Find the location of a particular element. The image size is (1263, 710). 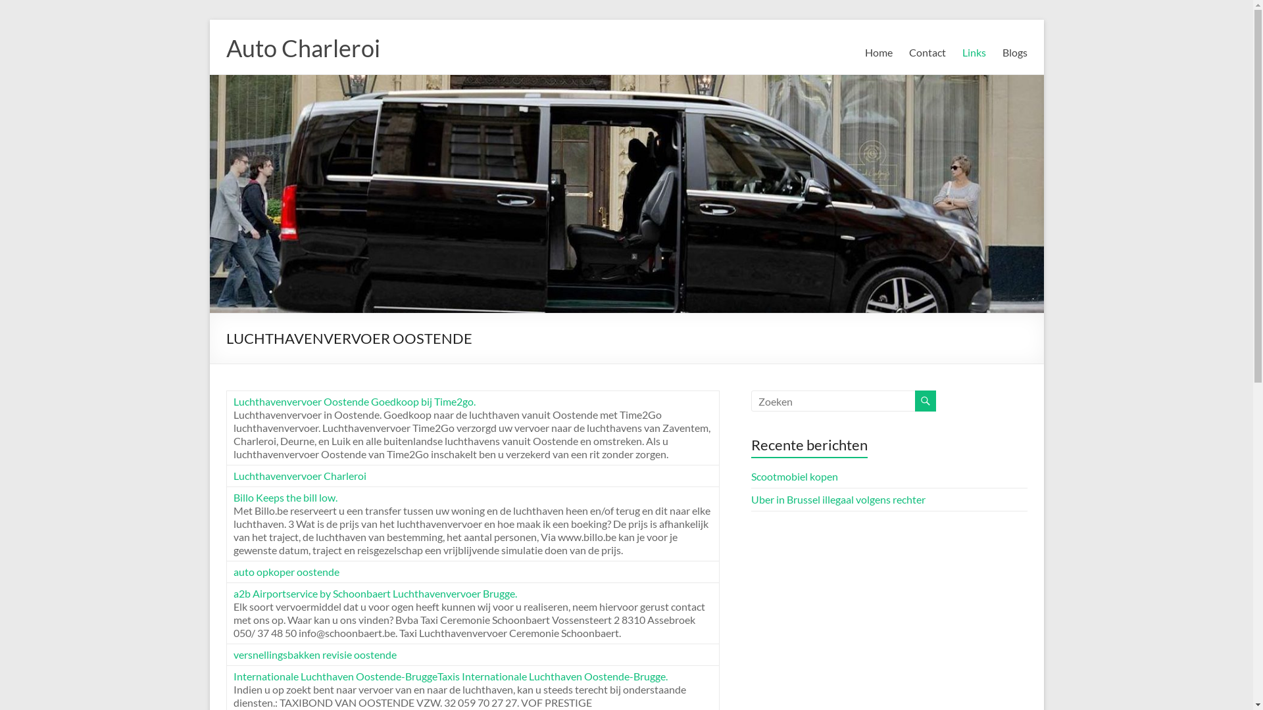

Uber in Brussel illegaal volgens rechter is located at coordinates (838, 500).